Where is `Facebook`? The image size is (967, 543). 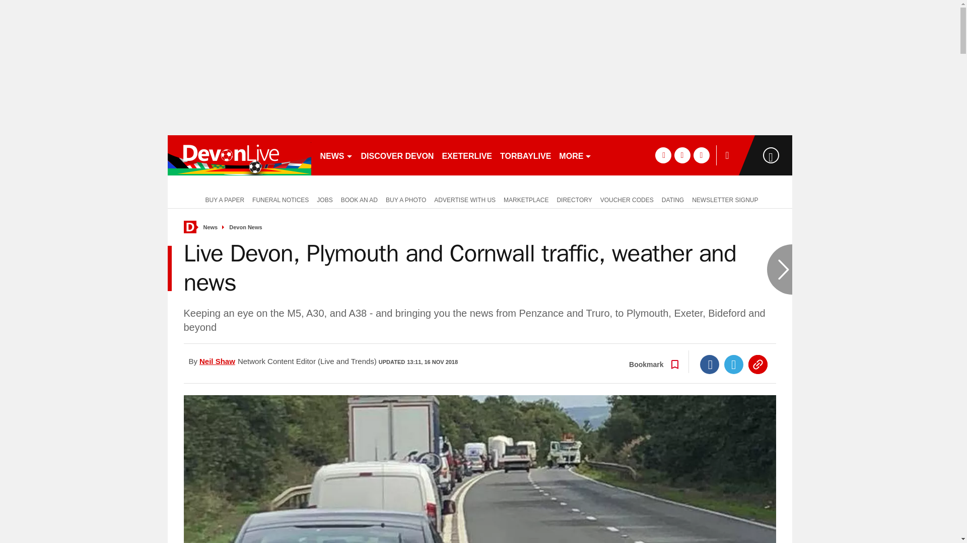 Facebook is located at coordinates (710, 365).